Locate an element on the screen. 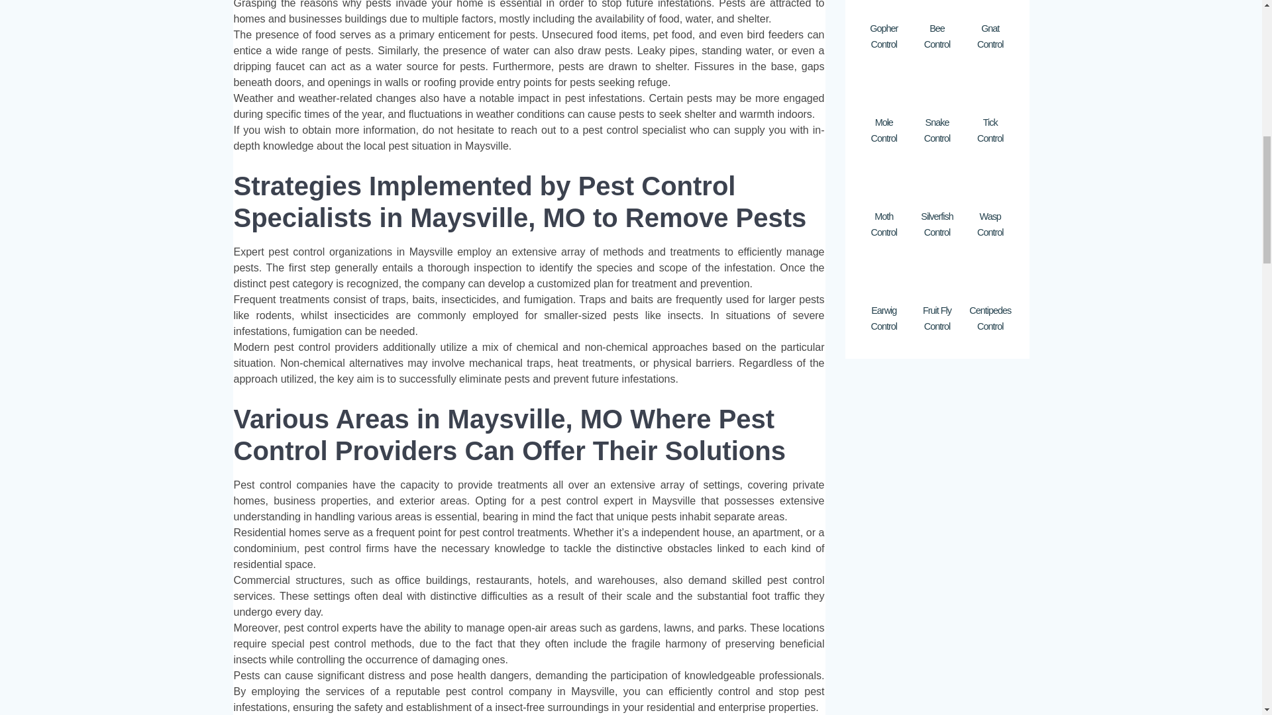 The height and width of the screenshot is (715, 1272). Pest control against snakes is located at coordinates (937, 87).